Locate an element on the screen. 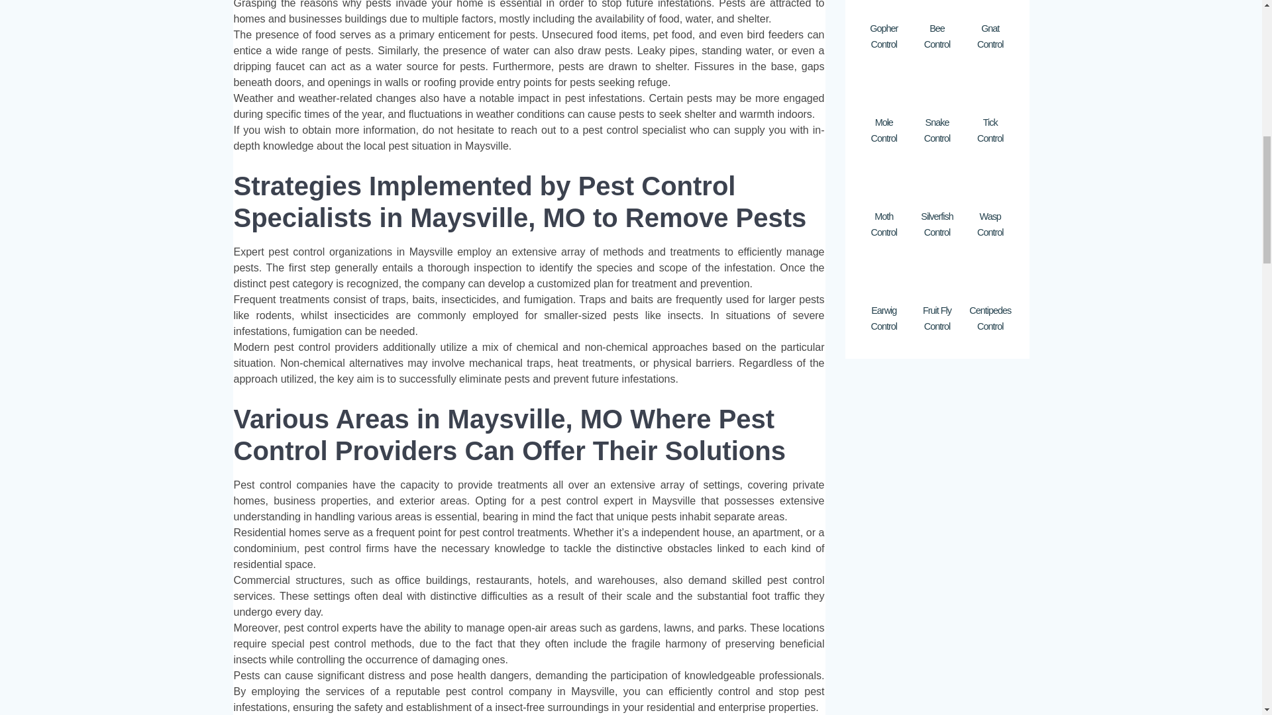 The height and width of the screenshot is (715, 1272). Pest control against snakes is located at coordinates (937, 87).